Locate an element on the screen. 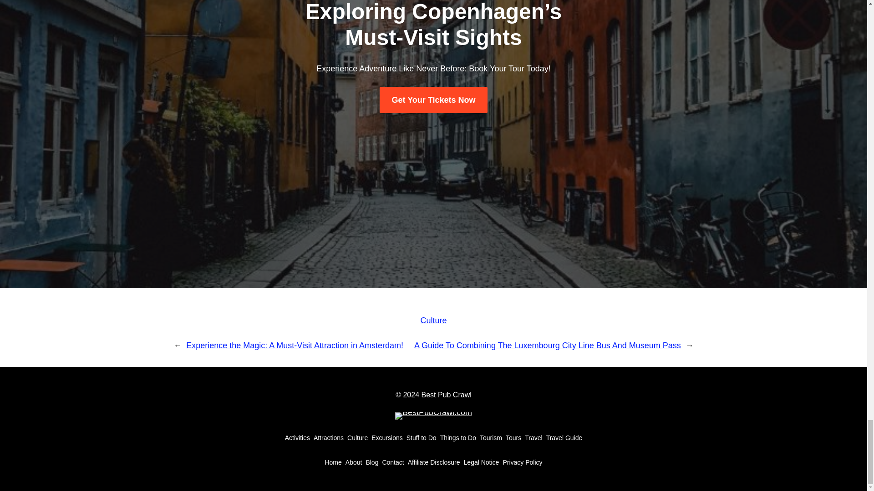 This screenshot has width=874, height=491. Blog is located at coordinates (371, 462).